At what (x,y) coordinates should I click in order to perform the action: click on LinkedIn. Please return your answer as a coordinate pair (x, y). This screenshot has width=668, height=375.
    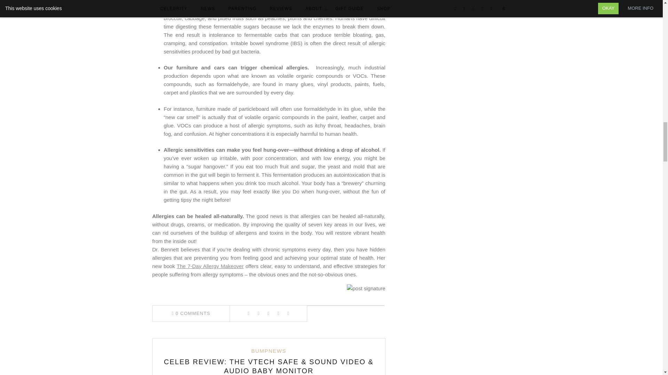
    Looking at the image, I should click on (278, 313).